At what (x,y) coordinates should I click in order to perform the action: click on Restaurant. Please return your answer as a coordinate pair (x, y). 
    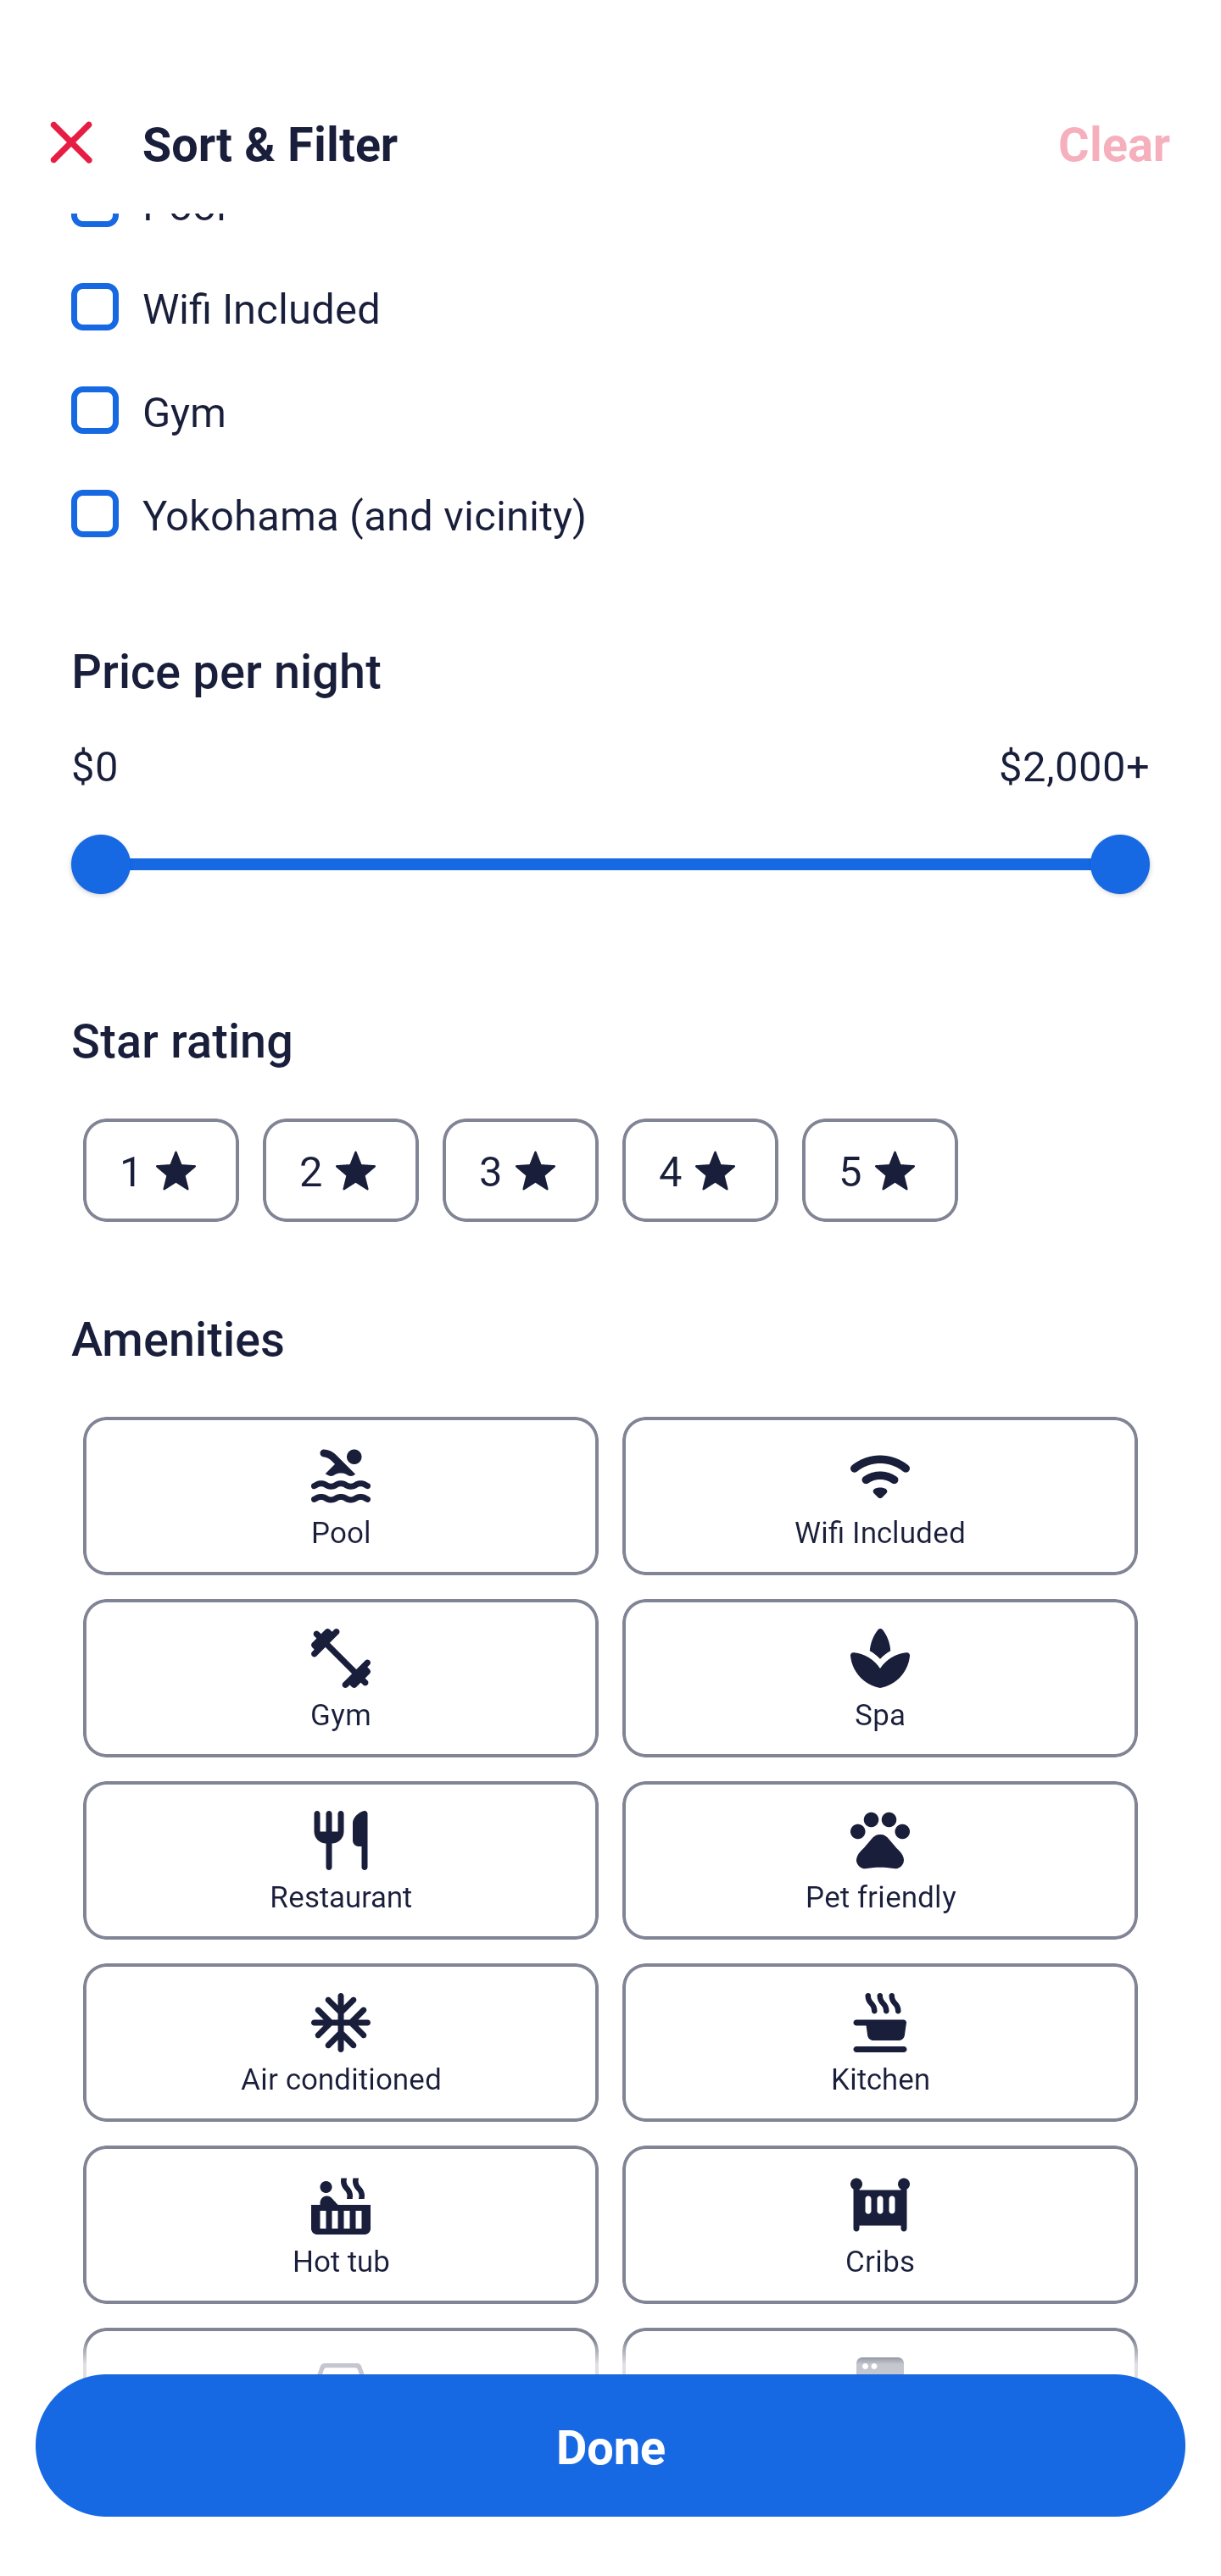
    Looking at the image, I should click on (340, 1859).